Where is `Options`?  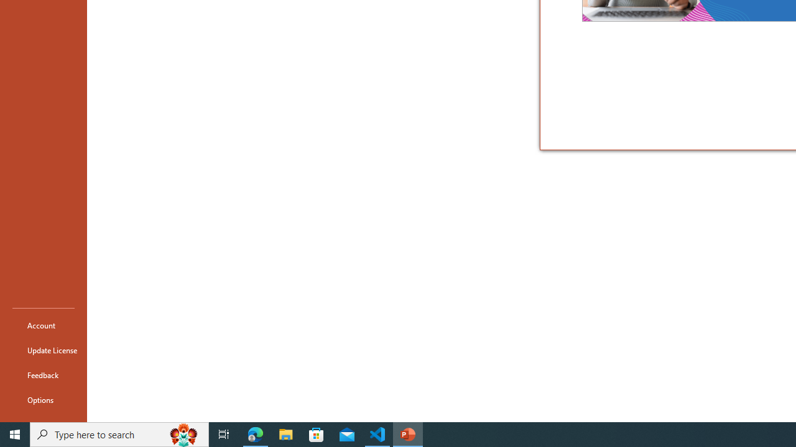 Options is located at coordinates (44, 400).